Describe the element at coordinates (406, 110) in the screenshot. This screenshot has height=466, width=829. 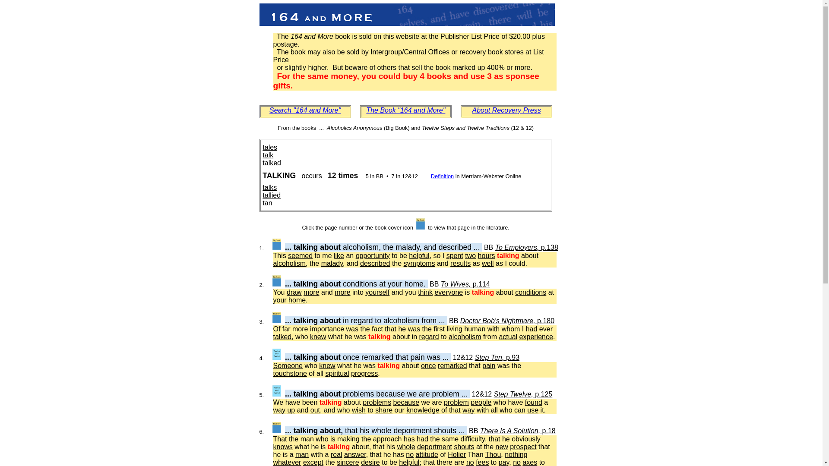
I see `The Book "164 and More"` at that location.